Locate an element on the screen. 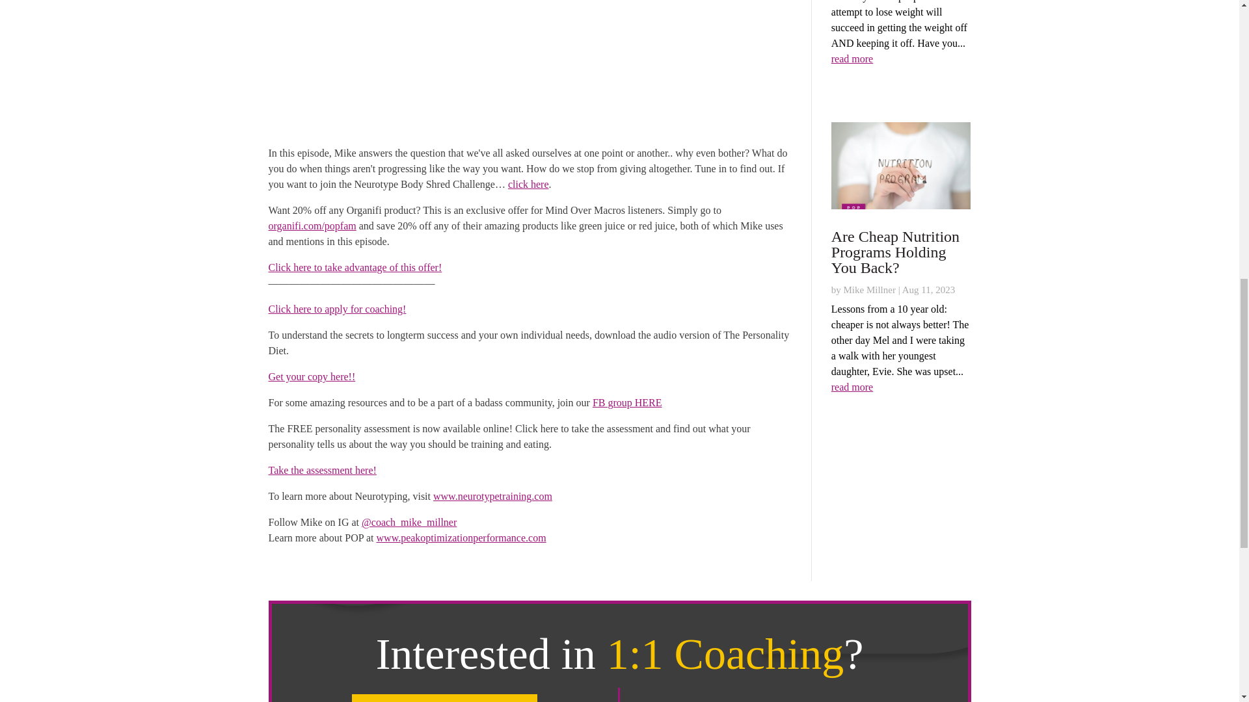 The width and height of the screenshot is (1249, 702). www.neurotypetraining.com is located at coordinates (492, 496).